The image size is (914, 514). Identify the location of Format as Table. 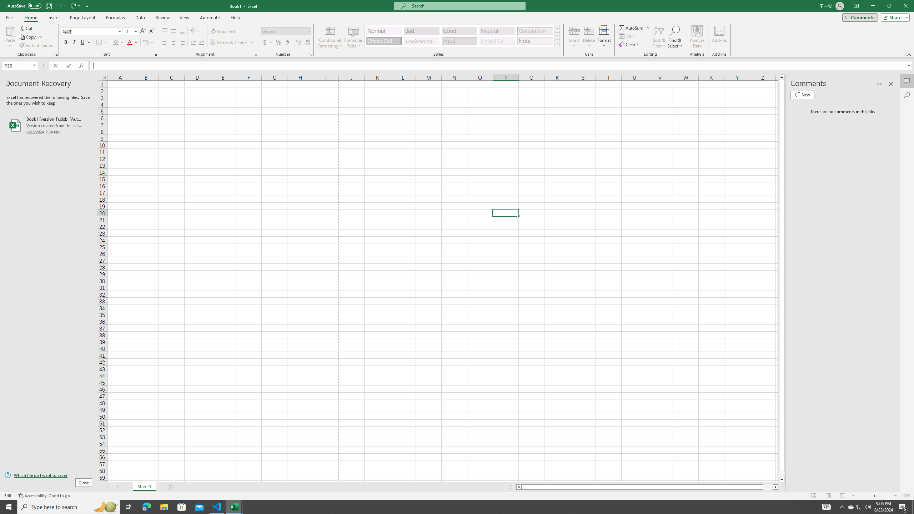
(353, 37).